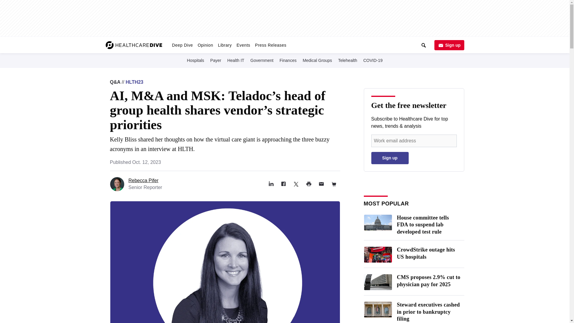 The height and width of the screenshot is (323, 574). Describe the element at coordinates (205, 45) in the screenshot. I see `Opinion` at that location.